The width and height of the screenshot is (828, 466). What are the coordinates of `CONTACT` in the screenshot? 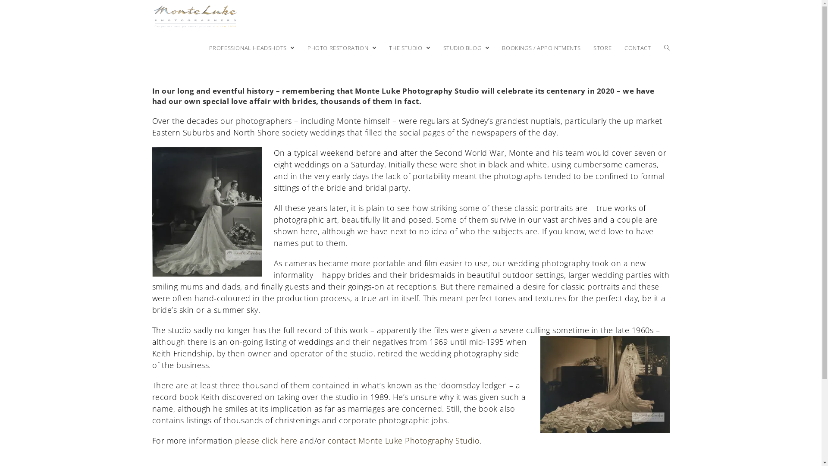 It's located at (637, 48).